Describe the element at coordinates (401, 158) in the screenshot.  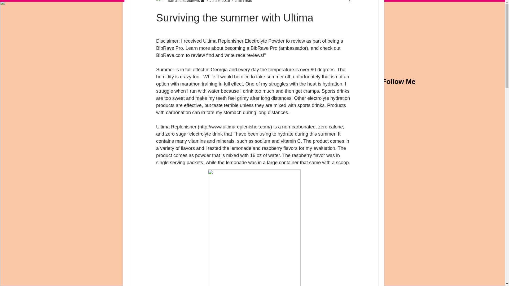
I see `Twitter Follow` at that location.